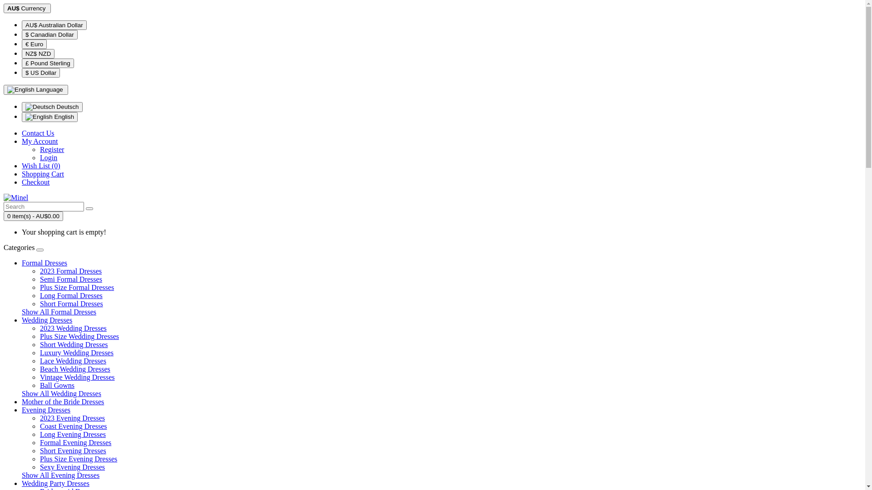 This screenshot has width=872, height=490. I want to click on Shopping Cart, so click(43, 174).